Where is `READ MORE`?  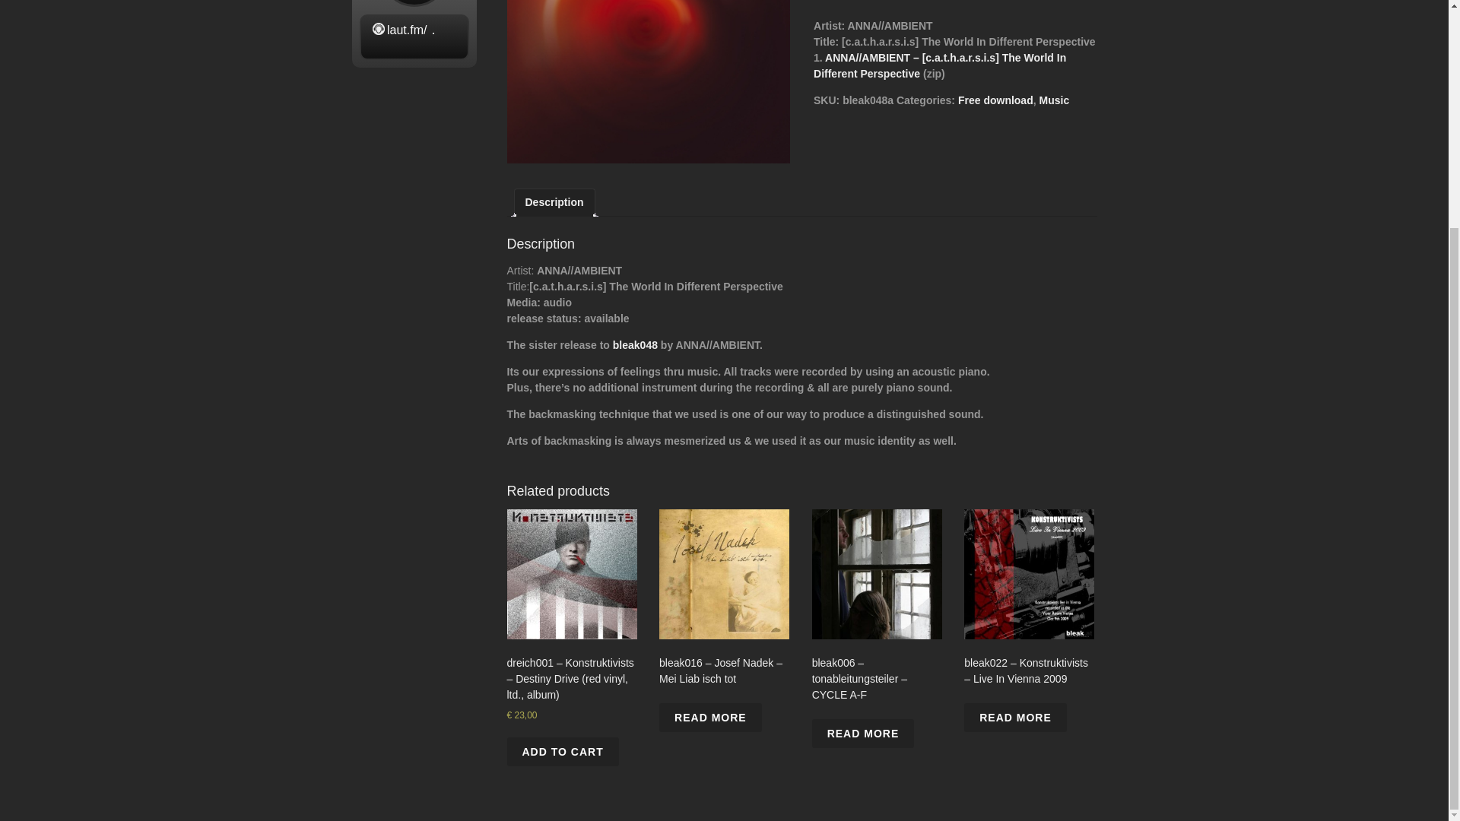 READ MORE is located at coordinates (1015, 718).